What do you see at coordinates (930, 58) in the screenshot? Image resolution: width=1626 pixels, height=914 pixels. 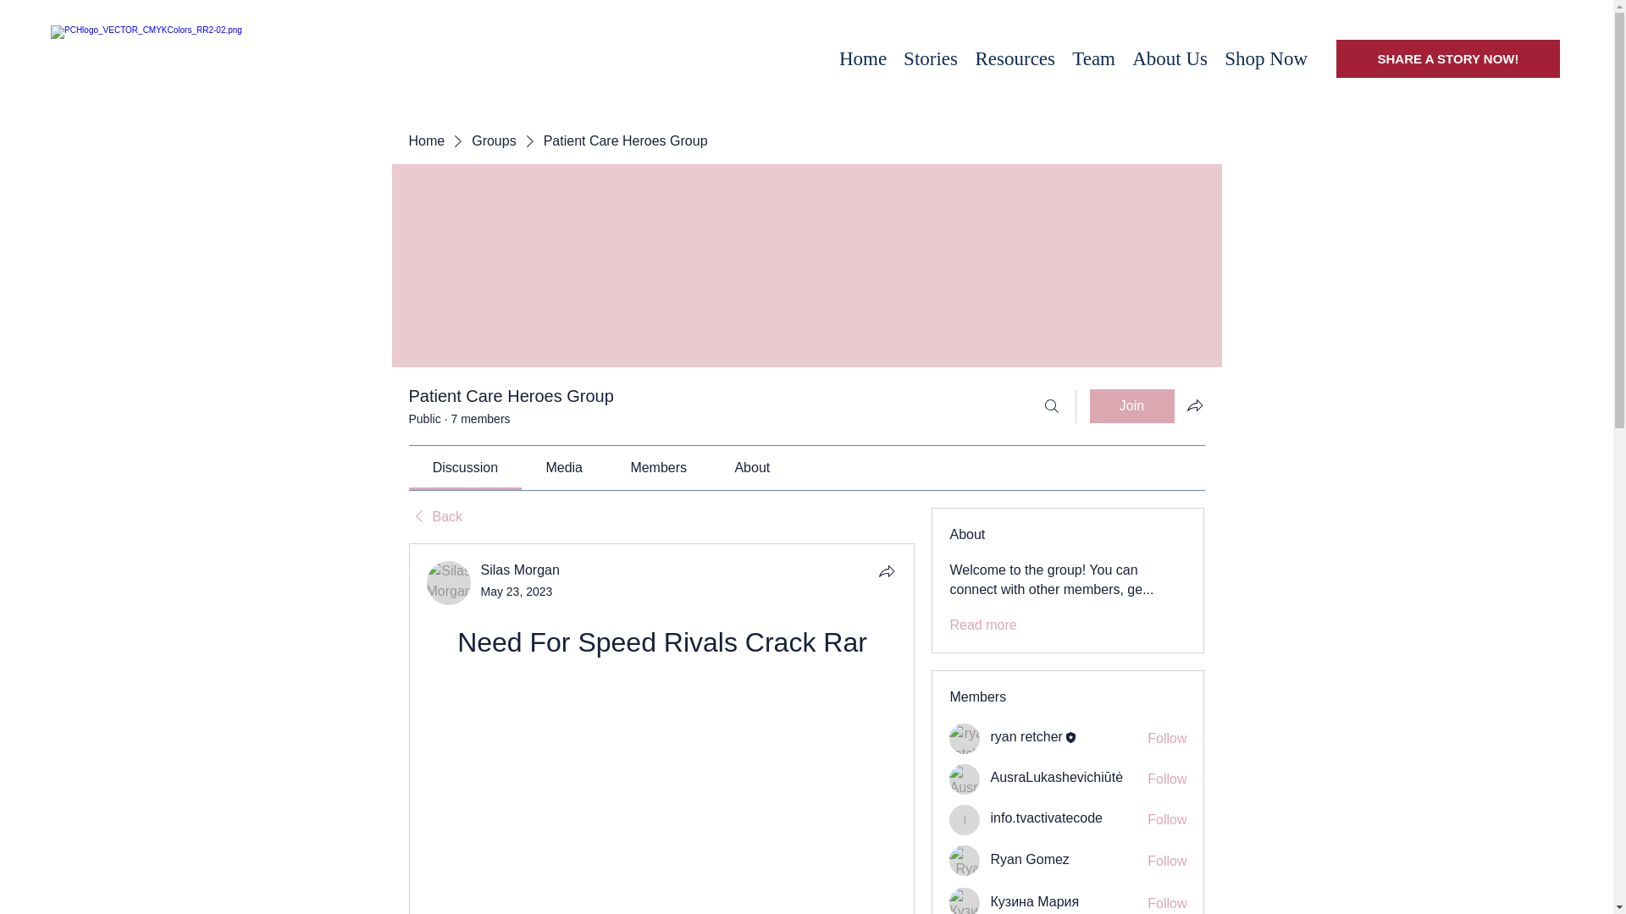 I see `Stories` at bounding box center [930, 58].